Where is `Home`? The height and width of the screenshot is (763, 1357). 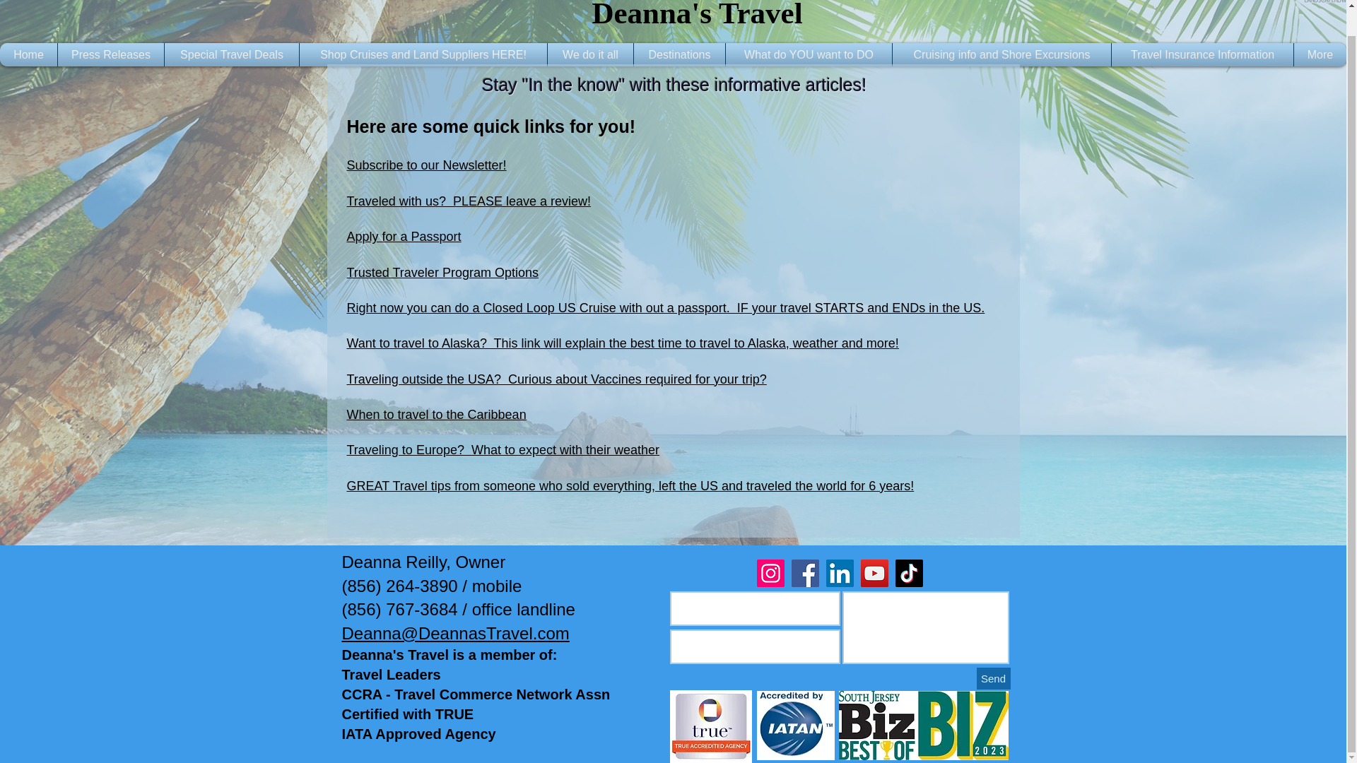
Home is located at coordinates (28, 54).